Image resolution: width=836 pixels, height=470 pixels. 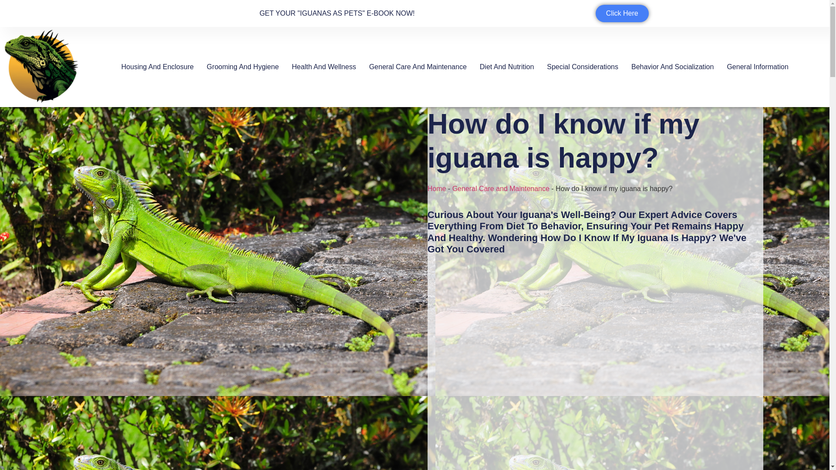 What do you see at coordinates (622, 13) in the screenshot?
I see `Click Here` at bounding box center [622, 13].